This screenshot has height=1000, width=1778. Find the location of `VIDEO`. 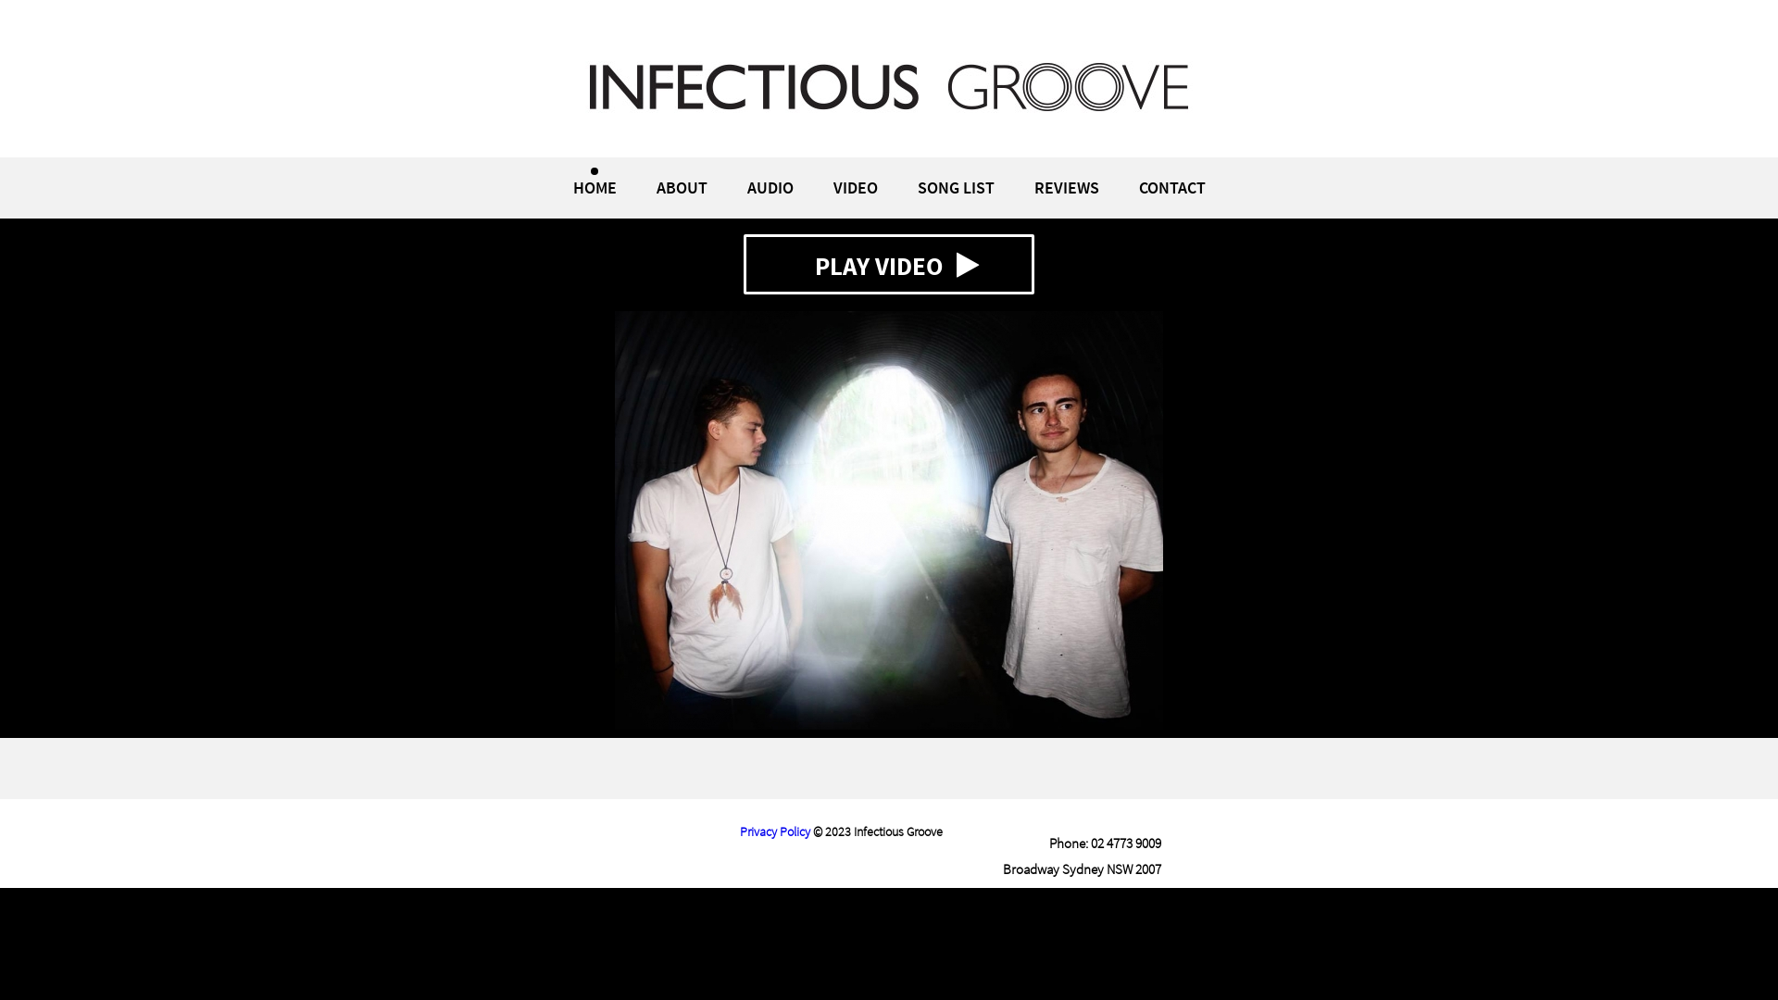

VIDEO is located at coordinates (856, 187).